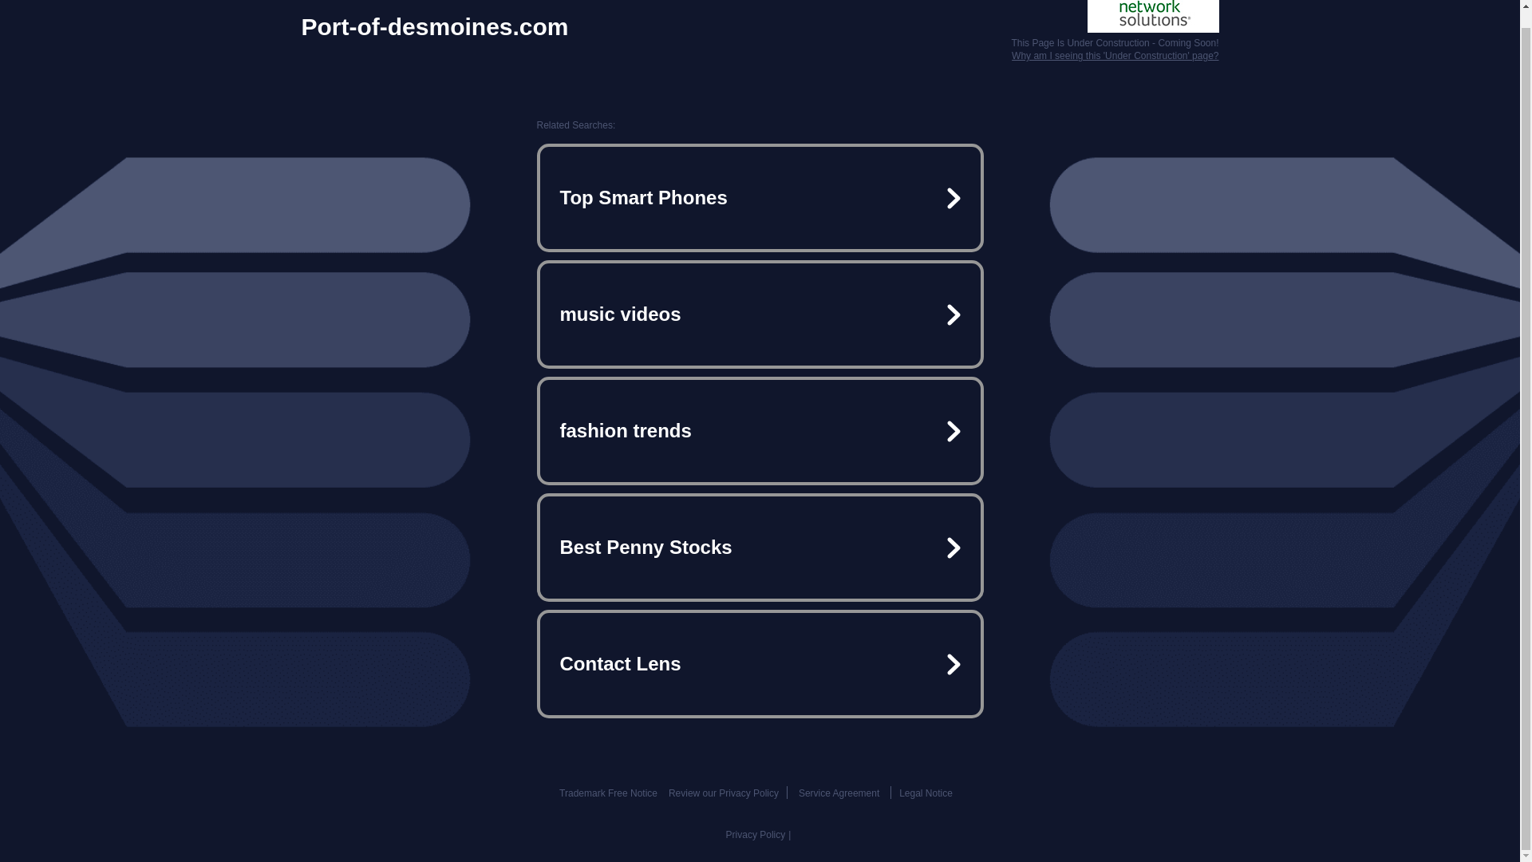 This screenshot has height=862, width=1532. What do you see at coordinates (435, 27) in the screenshot?
I see `Port-of-desmoines.com` at bounding box center [435, 27].